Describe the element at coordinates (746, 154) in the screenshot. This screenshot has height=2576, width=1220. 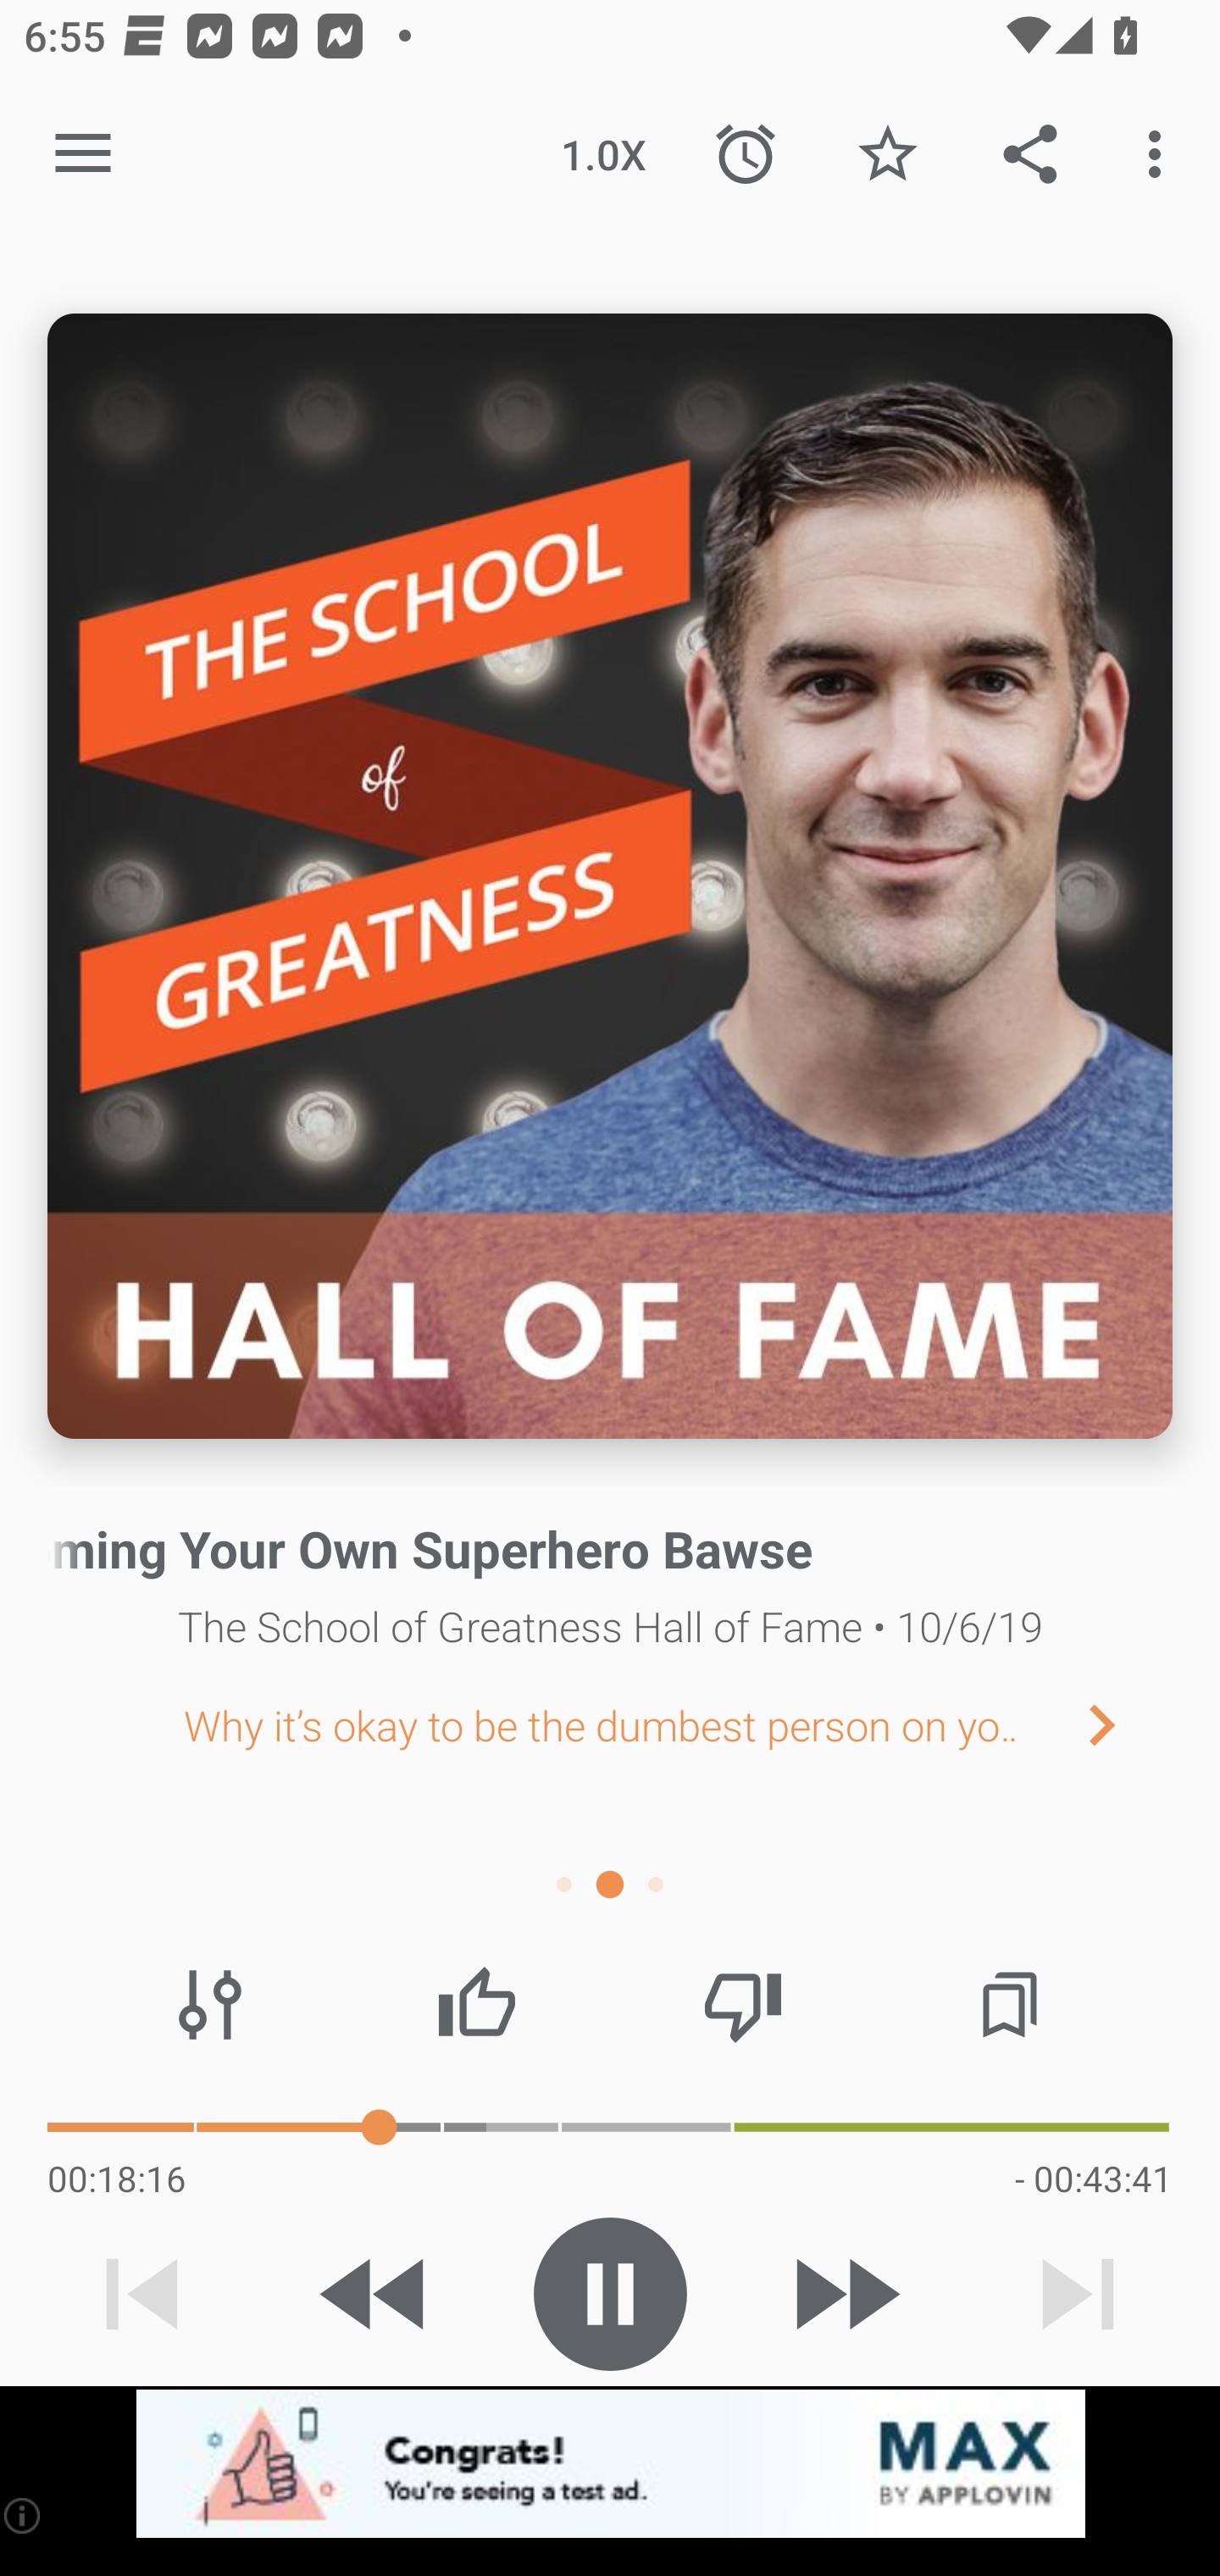
I see `Sleep Timer` at that location.